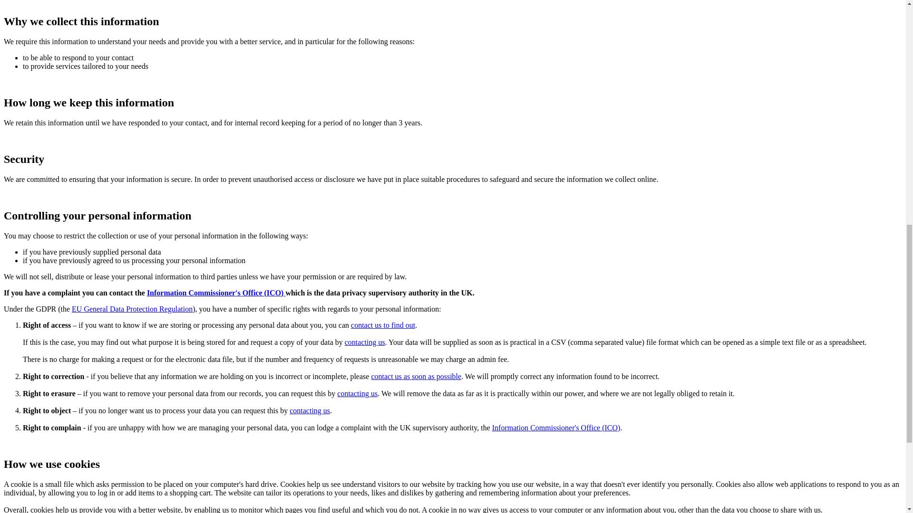  Describe the element at coordinates (416, 376) in the screenshot. I see `contact us as soon as possible` at that location.